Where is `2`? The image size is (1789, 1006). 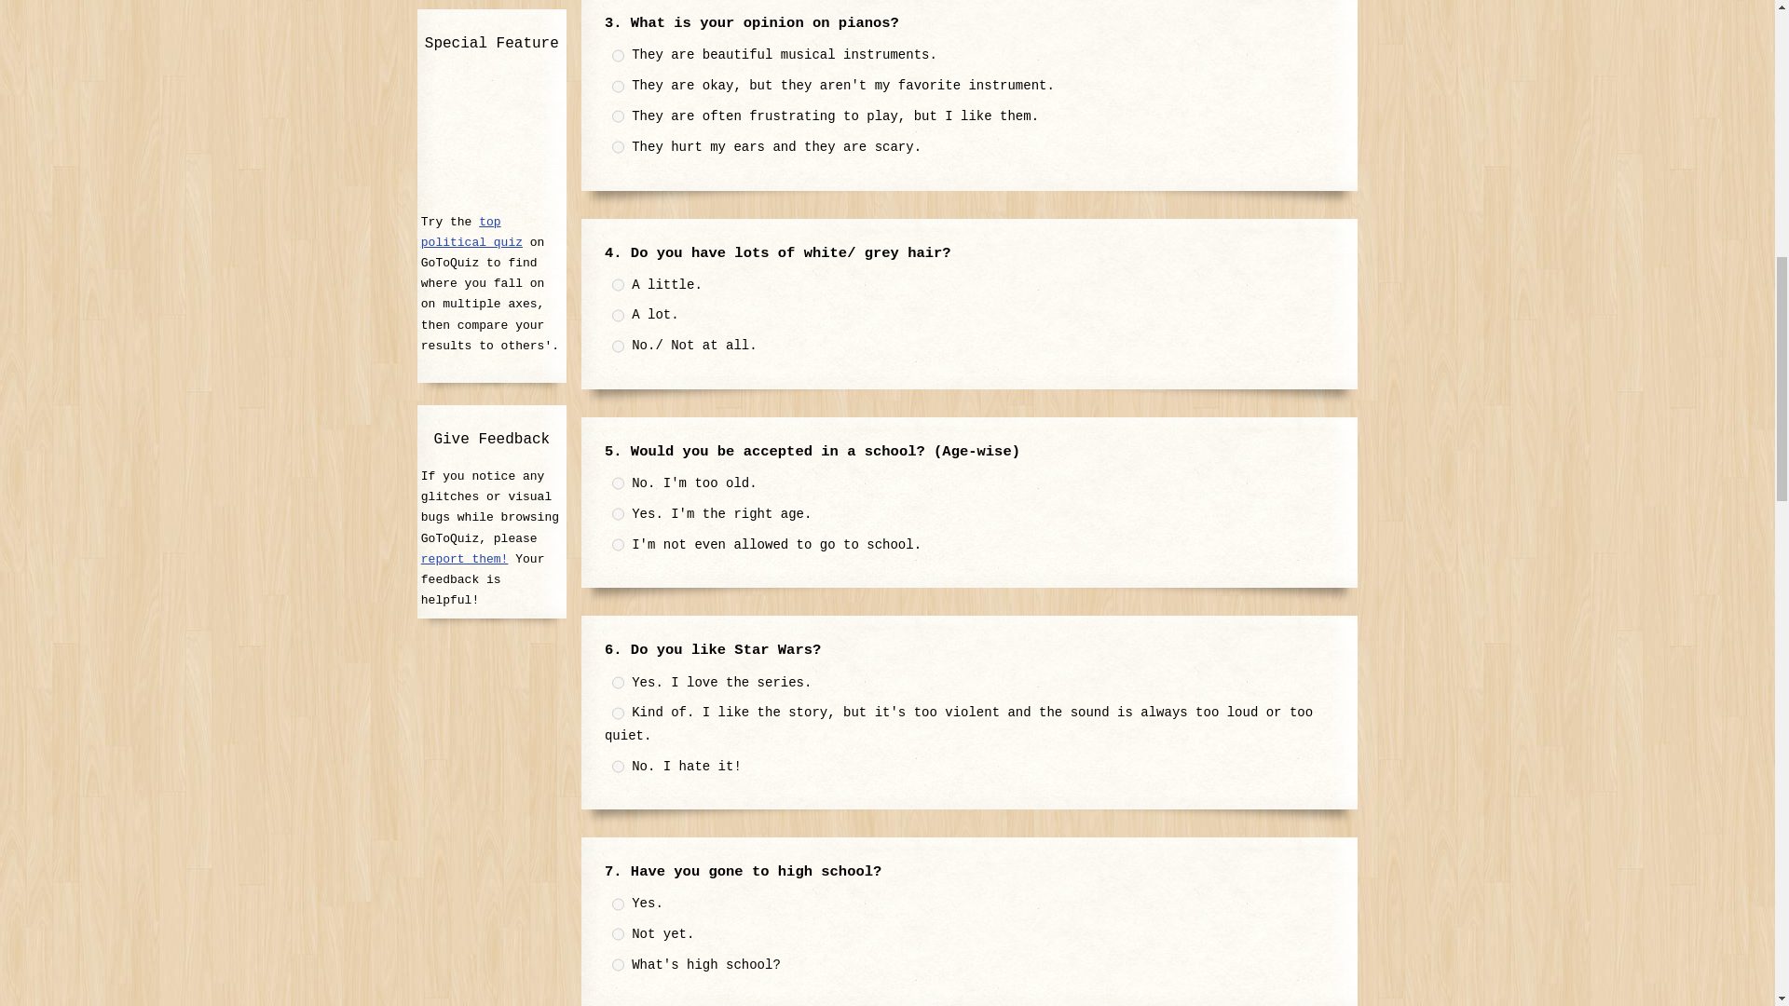 2 is located at coordinates (618, 87).